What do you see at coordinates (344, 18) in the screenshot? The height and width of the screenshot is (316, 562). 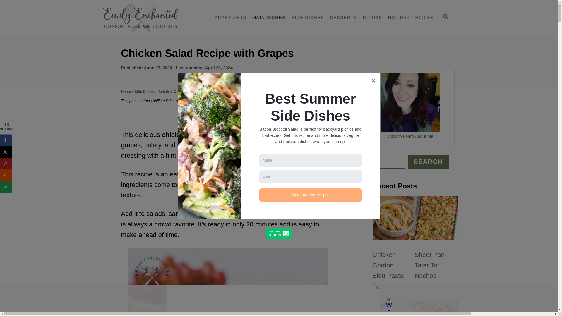 I see `DESSERTS` at bounding box center [344, 18].